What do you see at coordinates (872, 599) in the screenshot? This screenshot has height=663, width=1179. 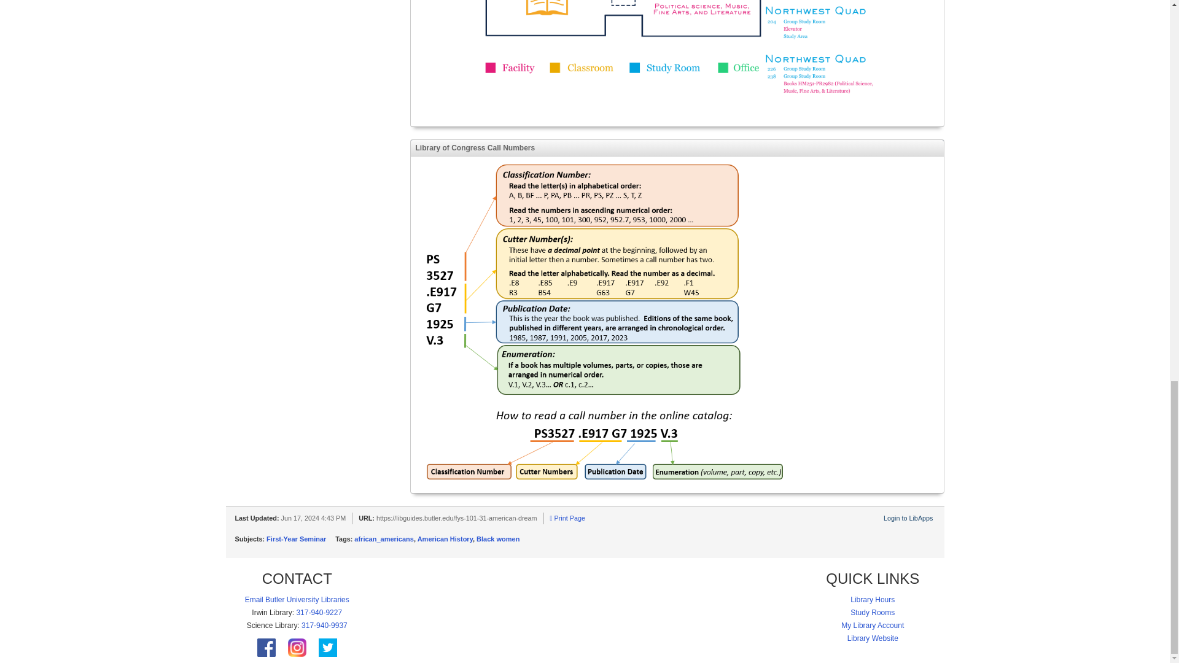 I see `Library Hours` at bounding box center [872, 599].